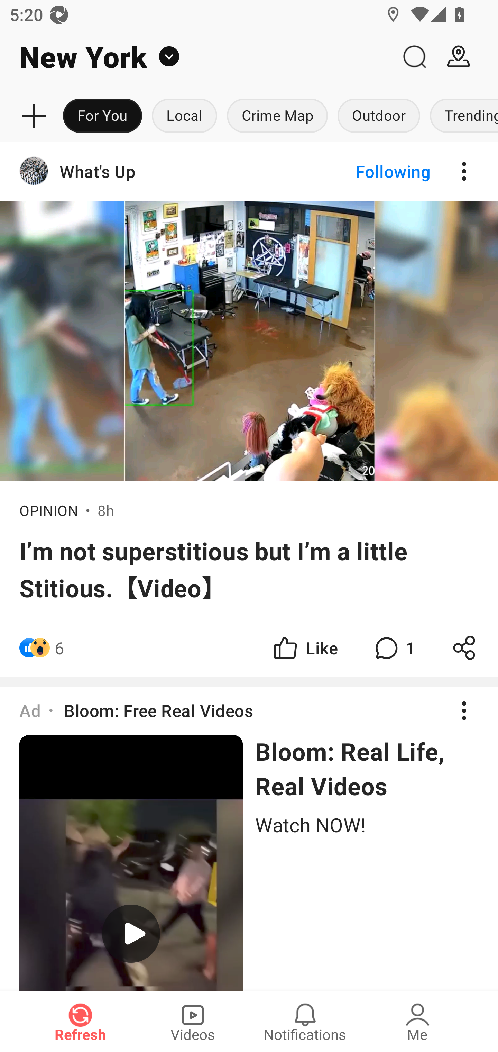 The height and width of the screenshot is (1052, 498). I want to click on For You, so click(102, 116).